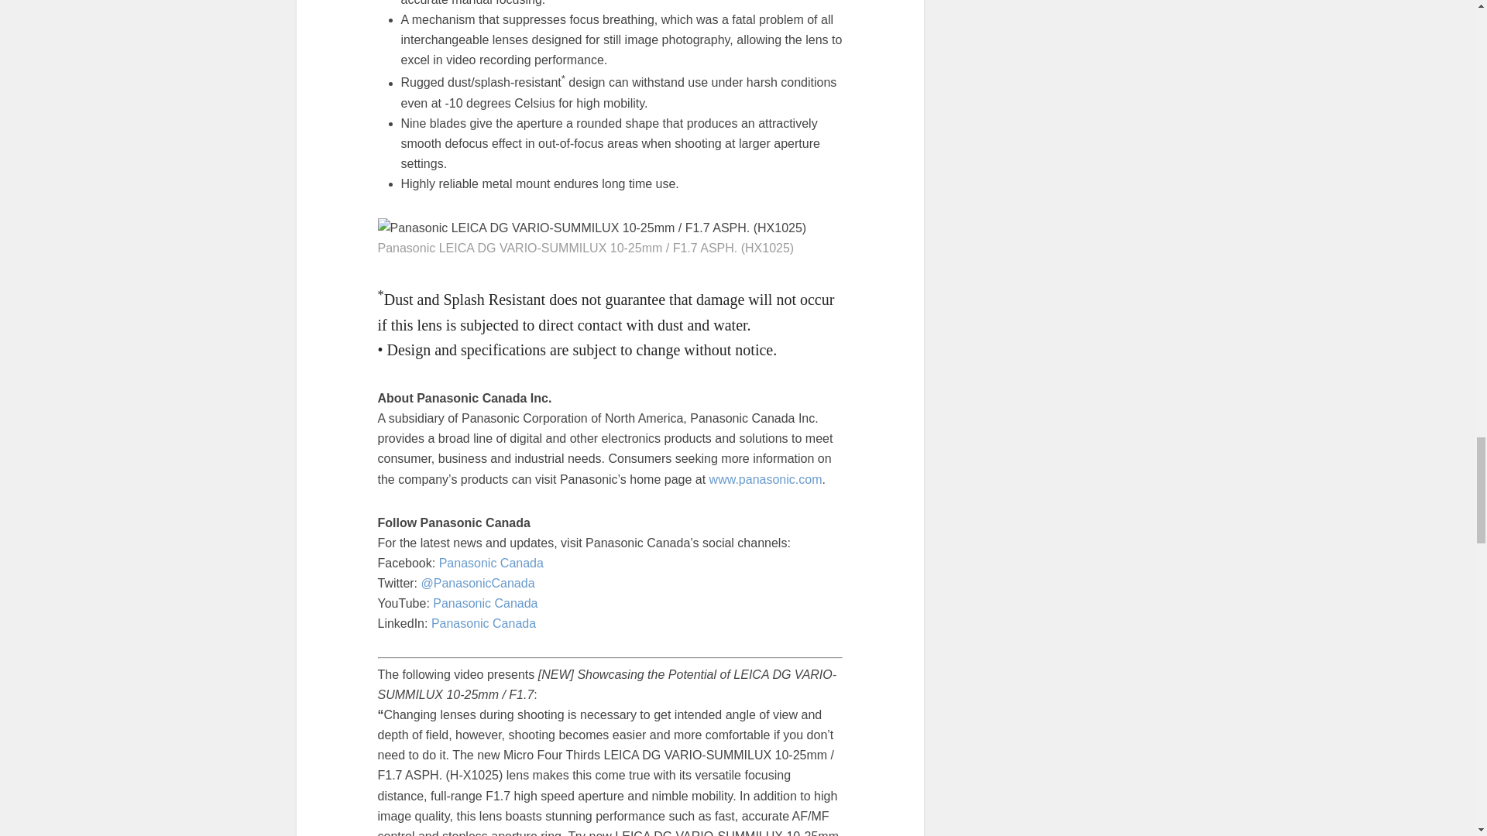 Image resolution: width=1487 pixels, height=836 pixels. Describe the element at coordinates (483, 624) in the screenshot. I see `Panasonic Canada` at that location.